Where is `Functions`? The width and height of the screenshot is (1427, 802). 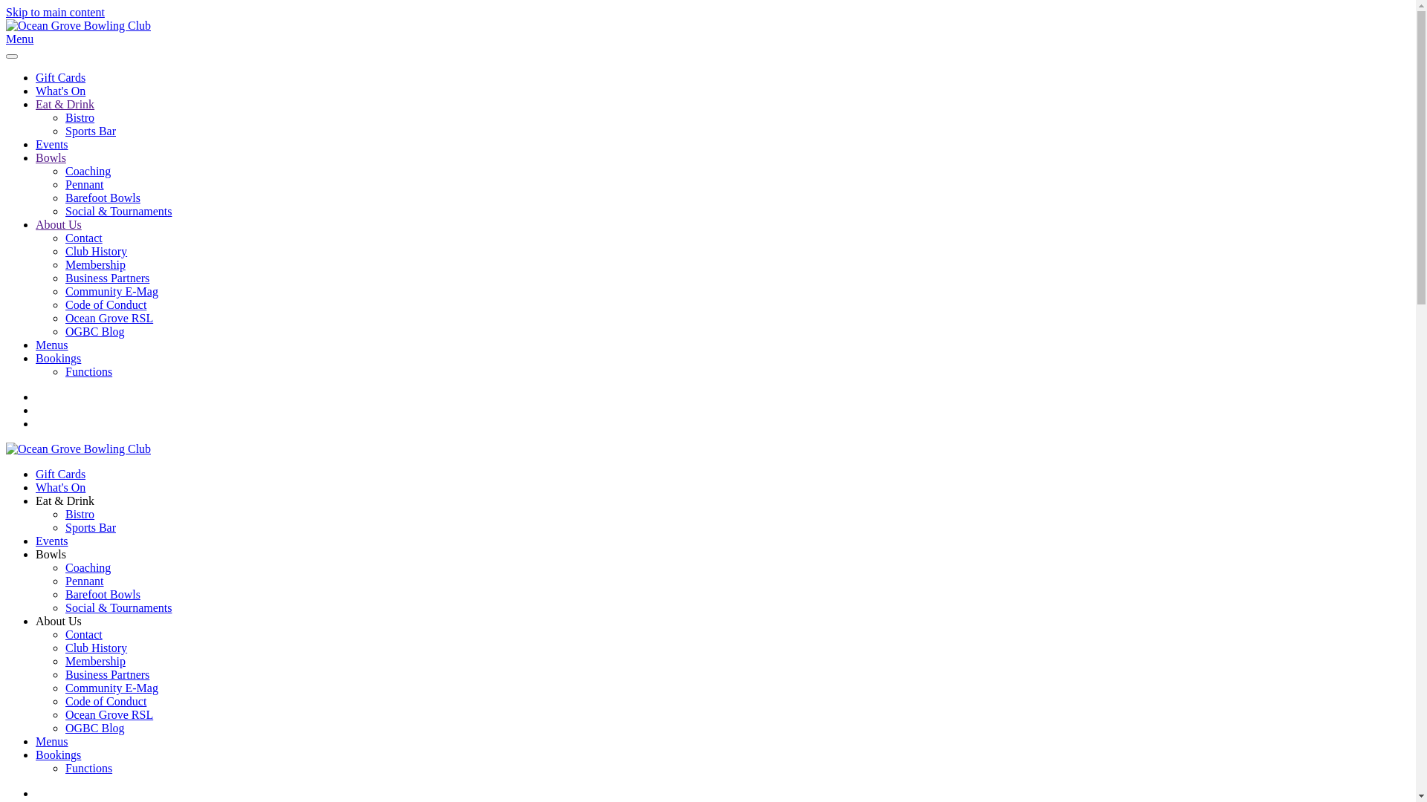 Functions is located at coordinates (89, 371).